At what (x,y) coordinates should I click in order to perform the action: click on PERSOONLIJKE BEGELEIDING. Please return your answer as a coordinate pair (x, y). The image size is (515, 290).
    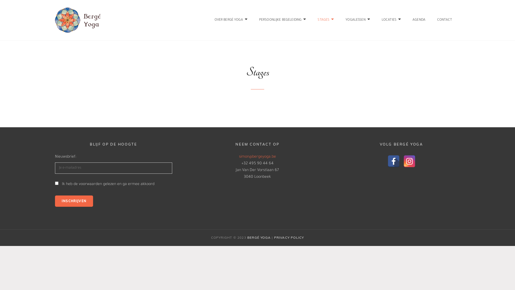
    Looking at the image, I should click on (283, 20).